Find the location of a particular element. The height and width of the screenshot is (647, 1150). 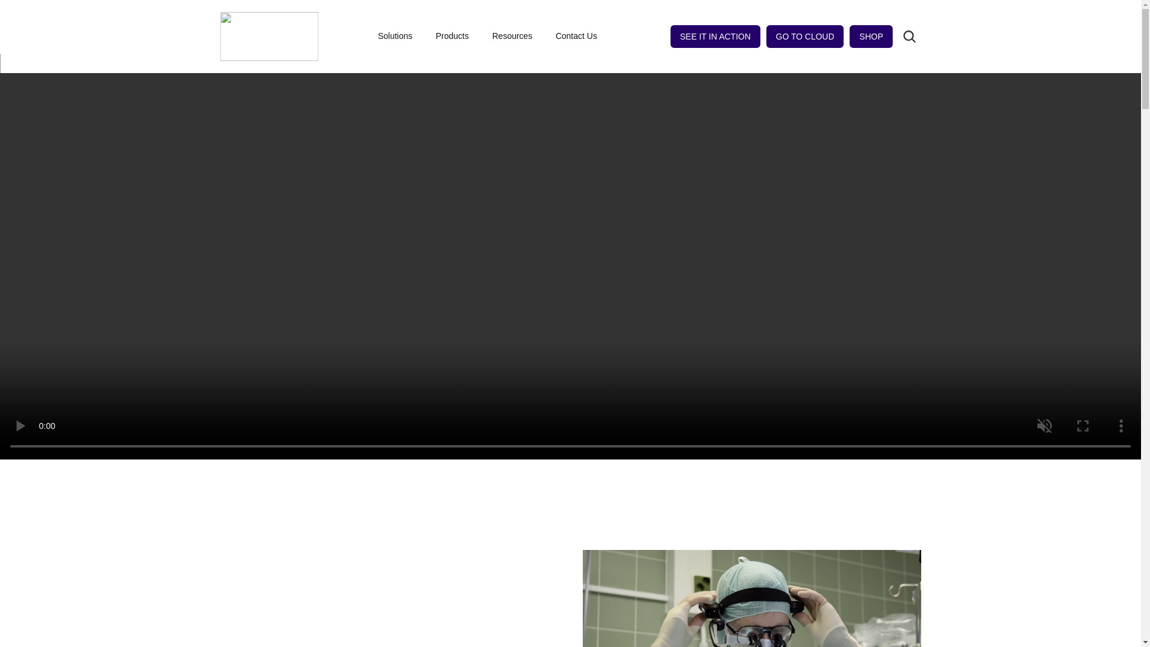

SEE IT IN ACTION is located at coordinates (715, 36).